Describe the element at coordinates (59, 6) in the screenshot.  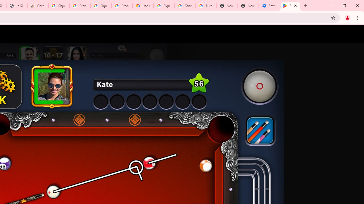
I see `Sign in - Google Accounts` at that location.